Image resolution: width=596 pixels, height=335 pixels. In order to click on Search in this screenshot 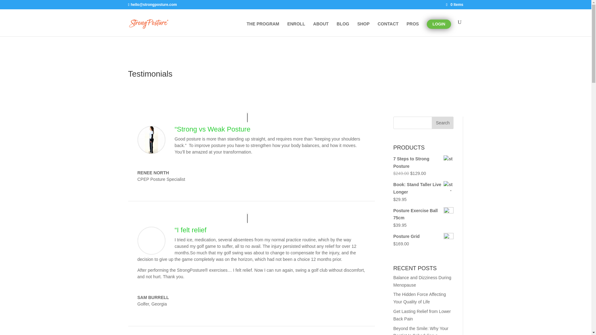, I will do `click(443, 123)`.